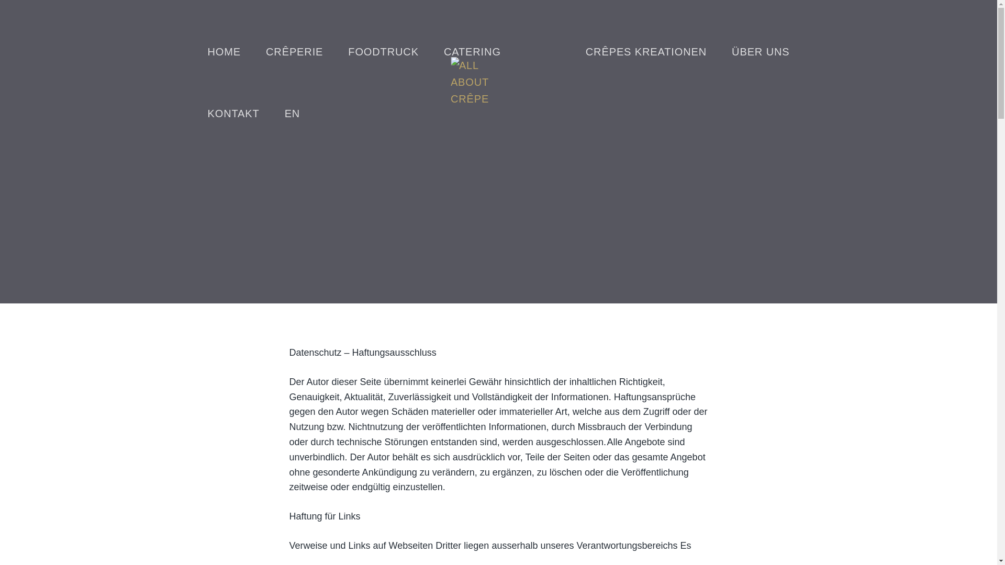  I want to click on FOODTRUCK, so click(383, 52).